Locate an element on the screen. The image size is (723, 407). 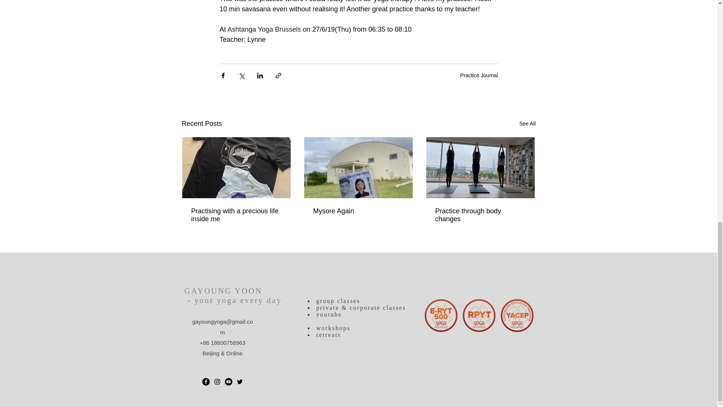
Ashtanga Yoga Brussels is located at coordinates (264, 29).